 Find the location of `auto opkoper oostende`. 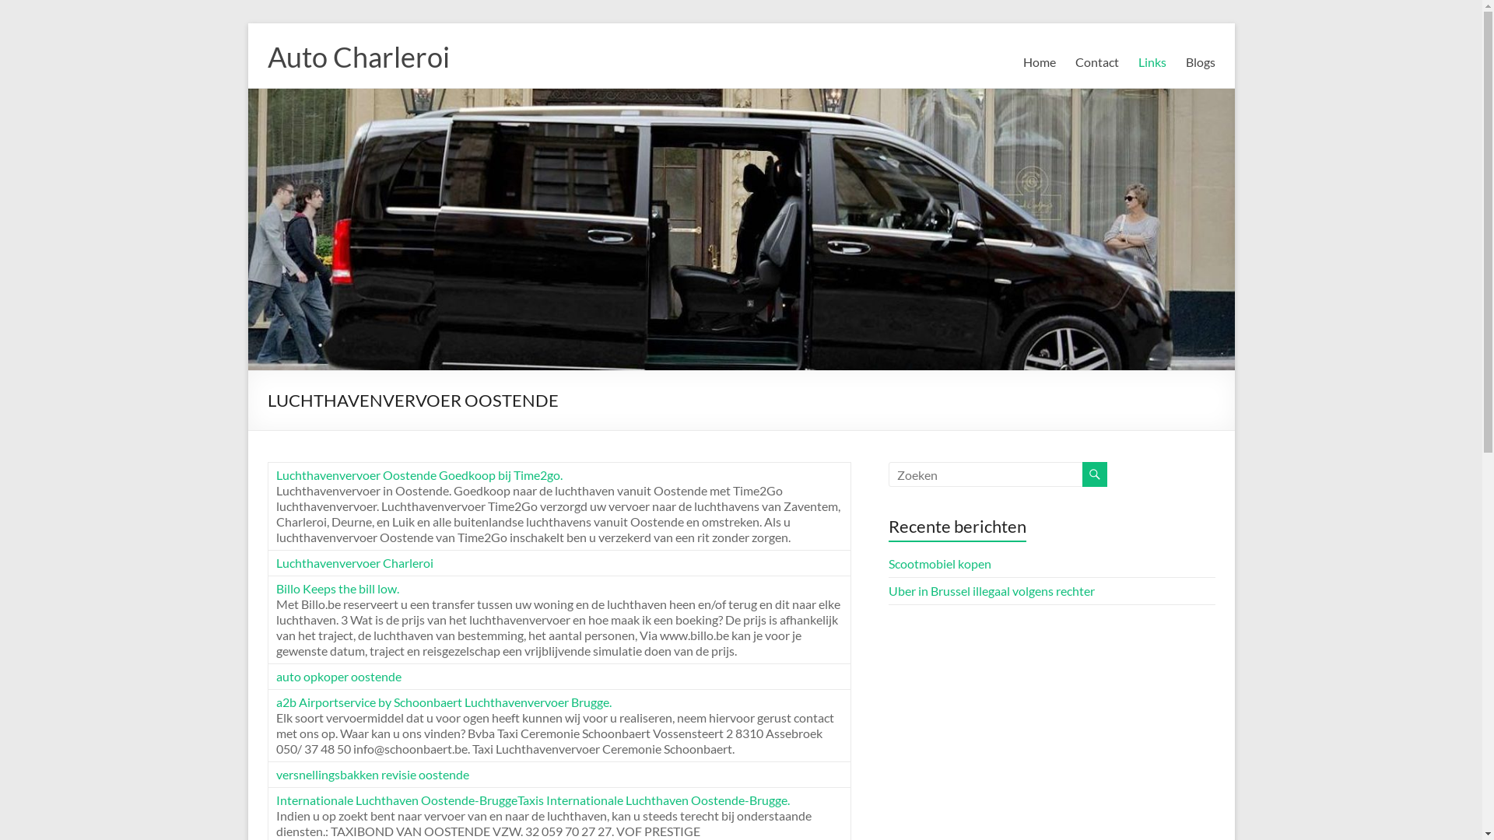

auto opkoper oostende is located at coordinates (338, 677).